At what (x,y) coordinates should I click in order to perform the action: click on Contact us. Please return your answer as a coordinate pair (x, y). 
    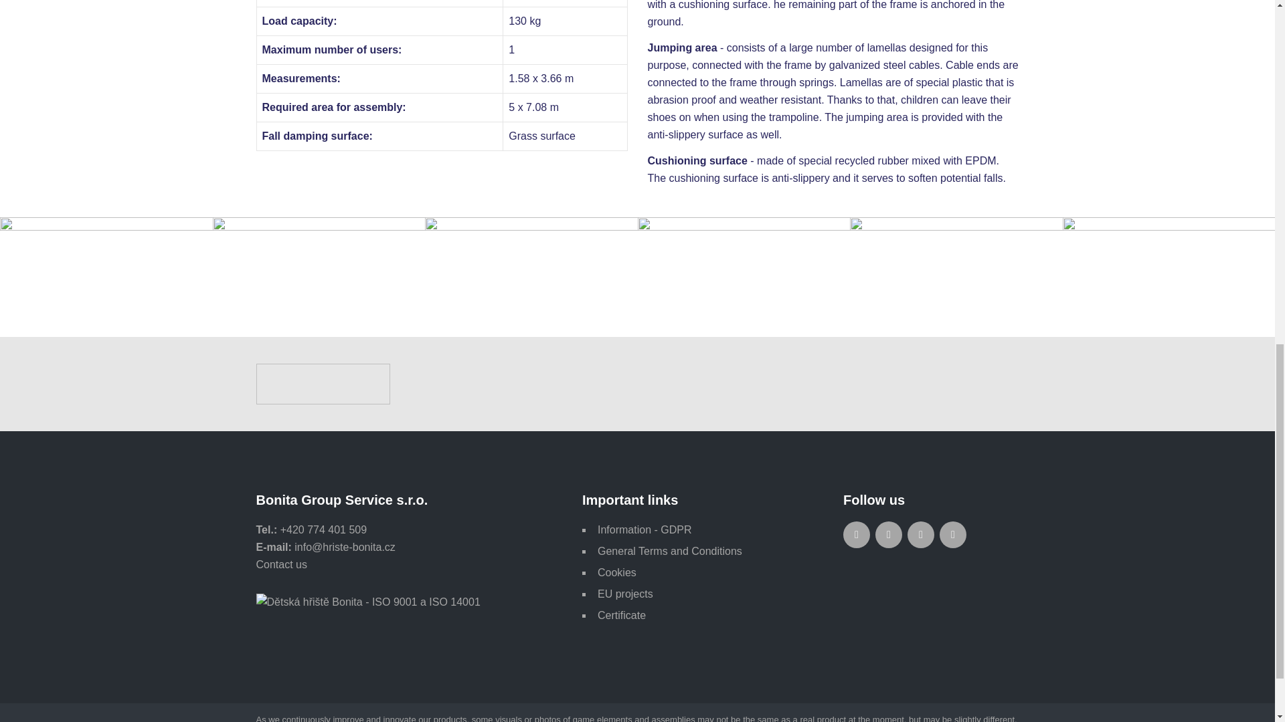
    Looking at the image, I should click on (281, 564).